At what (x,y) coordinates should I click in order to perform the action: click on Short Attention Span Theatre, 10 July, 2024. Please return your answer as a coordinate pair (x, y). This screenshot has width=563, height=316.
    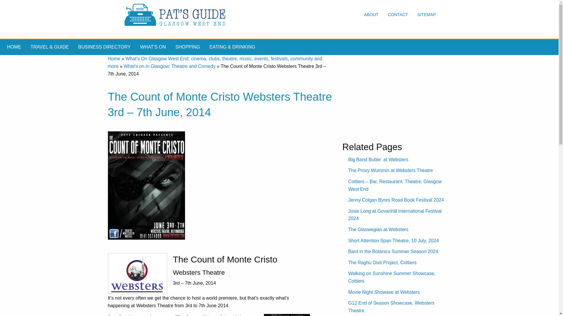
    Looking at the image, I should click on (394, 241).